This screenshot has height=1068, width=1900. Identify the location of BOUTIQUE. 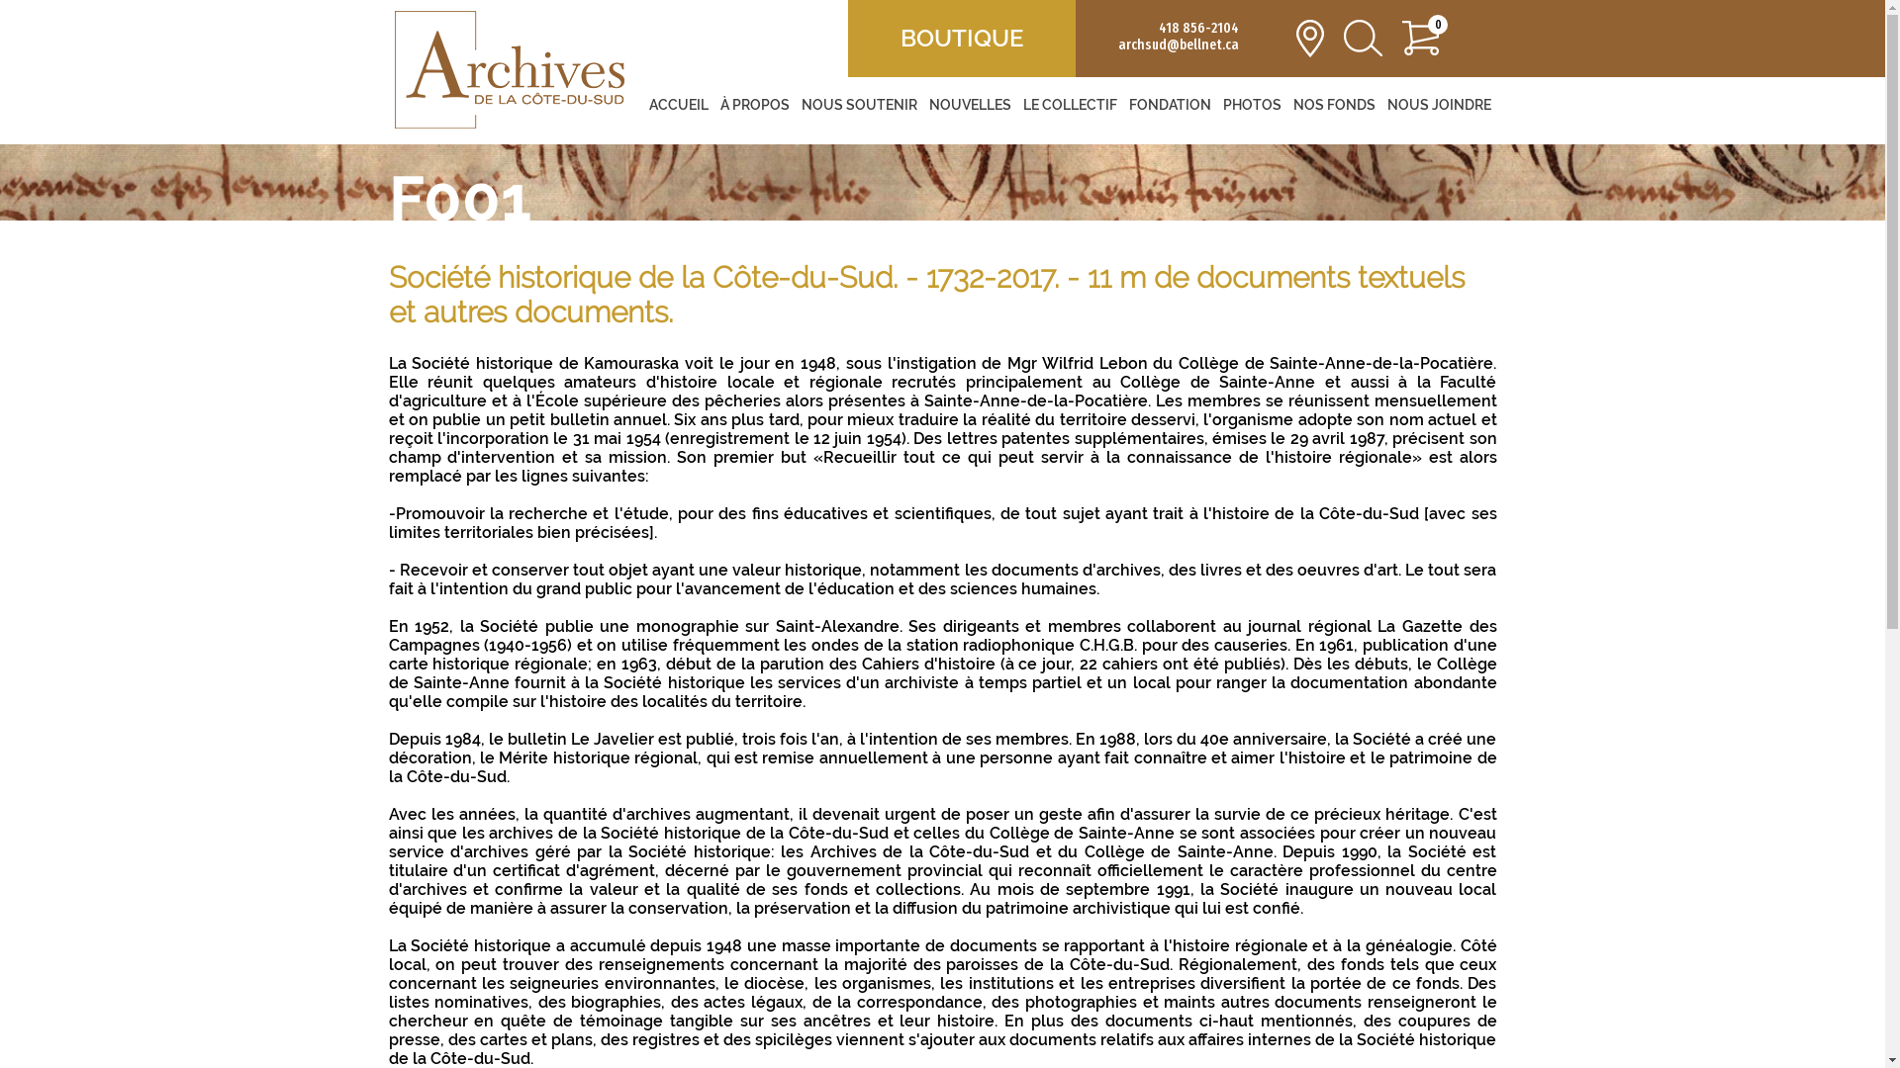
(962, 38).